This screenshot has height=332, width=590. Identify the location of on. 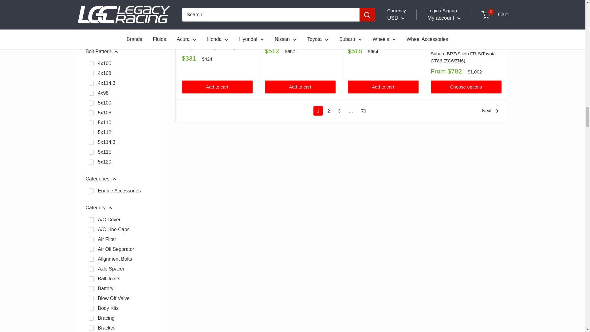
(91, 63).